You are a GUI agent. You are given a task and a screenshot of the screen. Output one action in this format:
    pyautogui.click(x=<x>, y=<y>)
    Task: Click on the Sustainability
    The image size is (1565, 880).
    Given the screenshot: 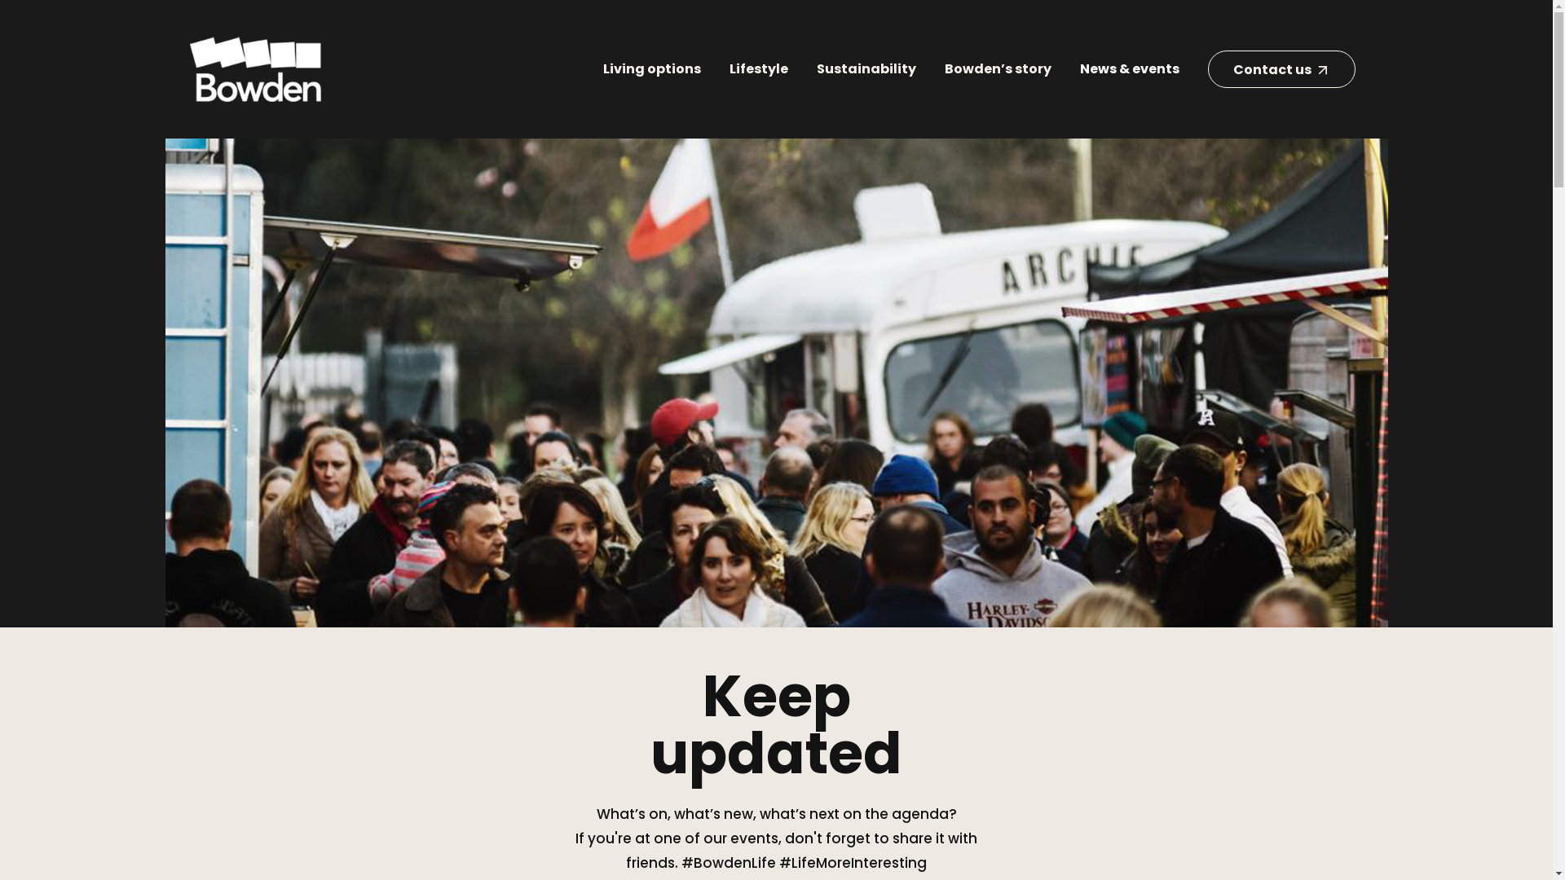 What is the action you would take?
    pyautogui.click(x=866, y=69)
    